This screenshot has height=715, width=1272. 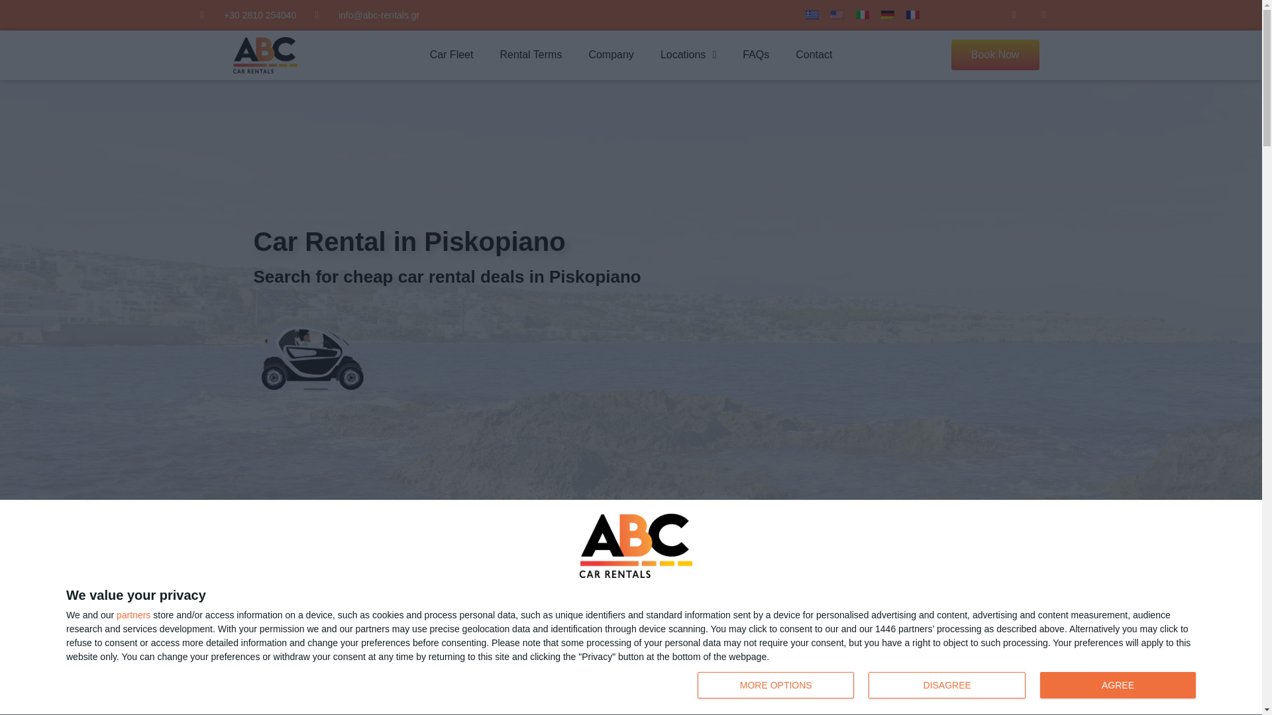 What do you see at coordinates (947, 685) in the screenshot?
I see `AGREE` at bounding box center [947, 685].